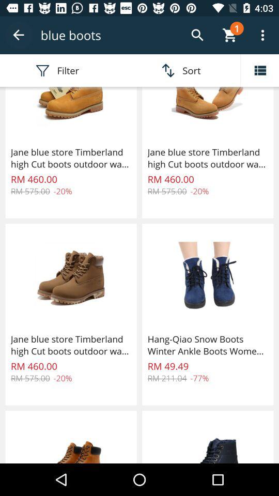 This screenshot has height=496, width=279. Describe the element at coordinates (260, 70) in the screenshot. I see `change display setting` at that location.